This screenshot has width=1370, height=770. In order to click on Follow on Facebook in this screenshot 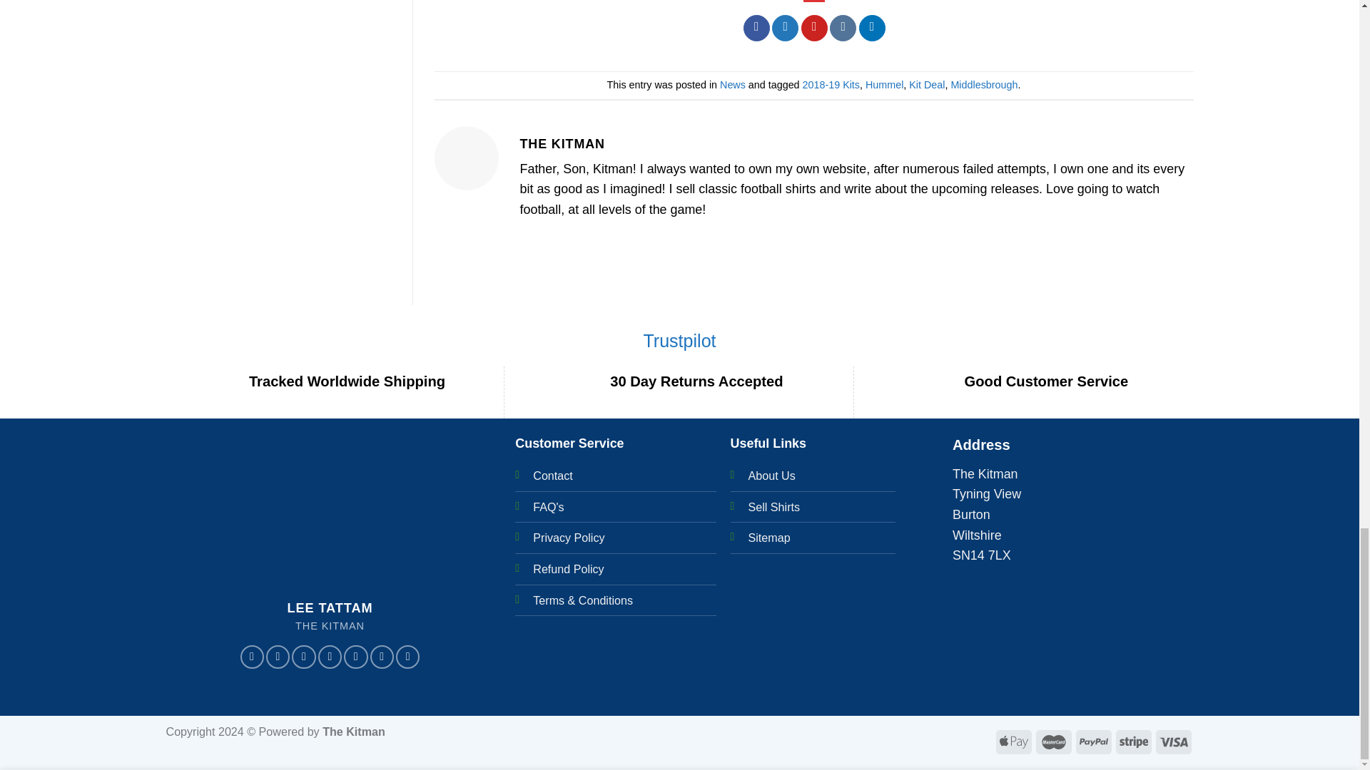, I will do `click(253, 657)`.